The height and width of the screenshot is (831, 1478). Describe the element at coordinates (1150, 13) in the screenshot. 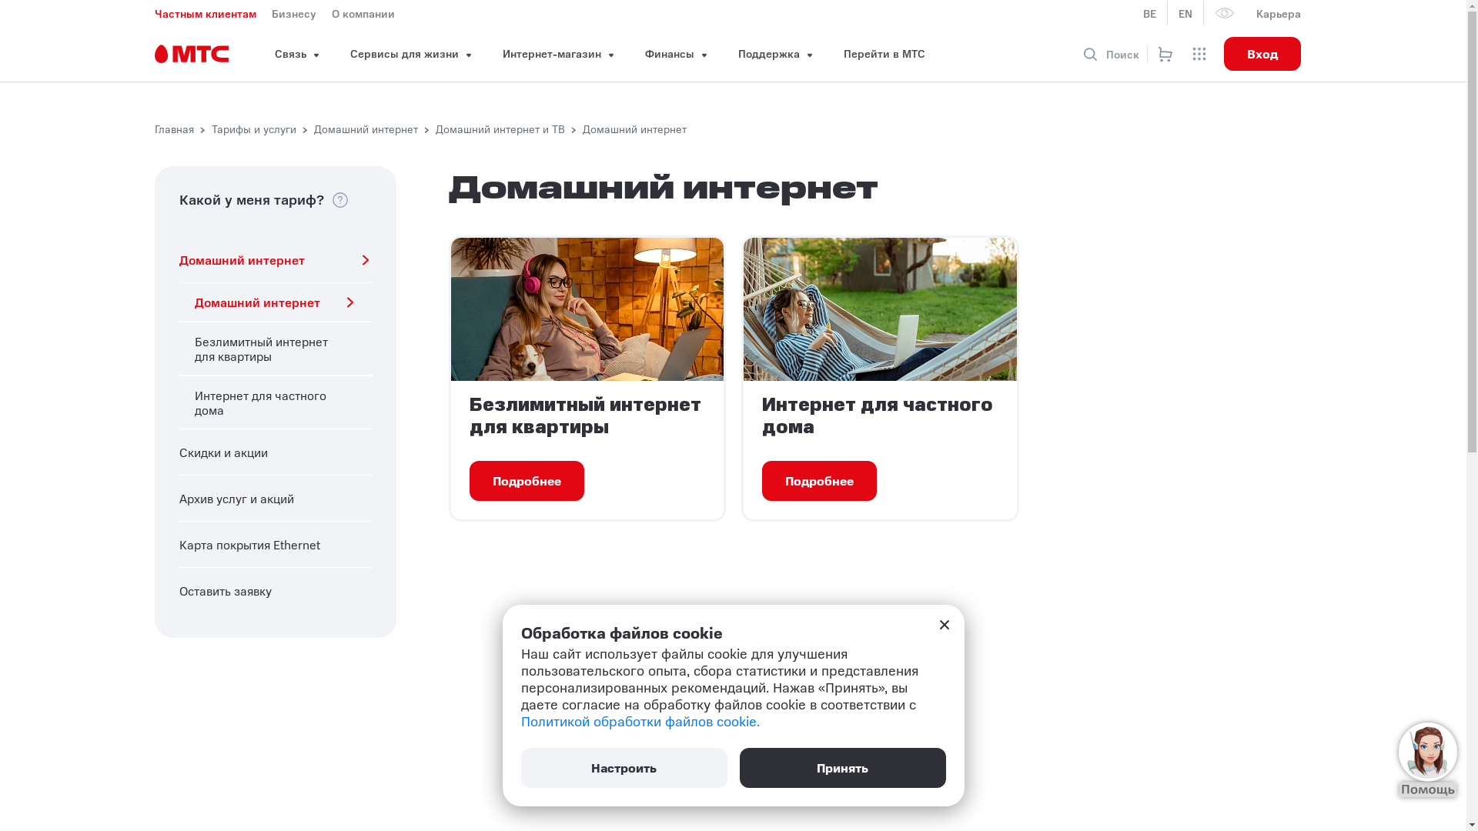

I see `BE` at that location.